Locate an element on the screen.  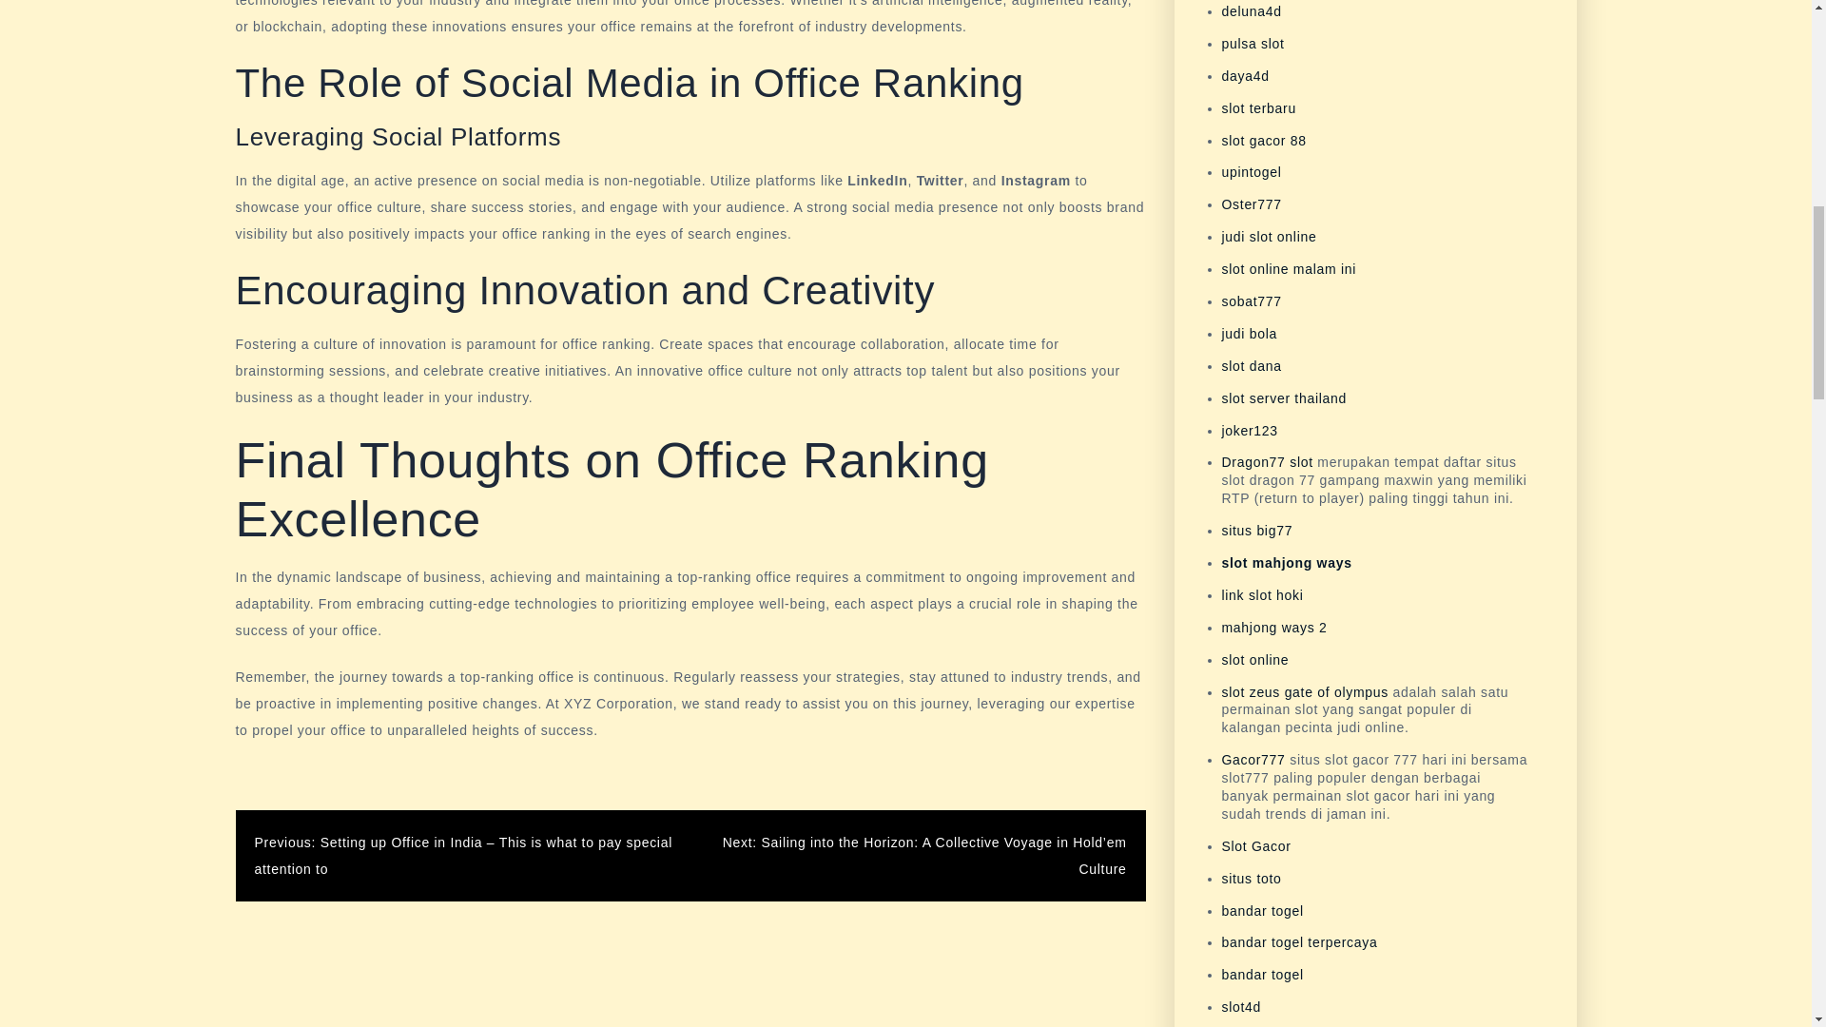
slot online malam ini is located at coordinates (1289, 268).